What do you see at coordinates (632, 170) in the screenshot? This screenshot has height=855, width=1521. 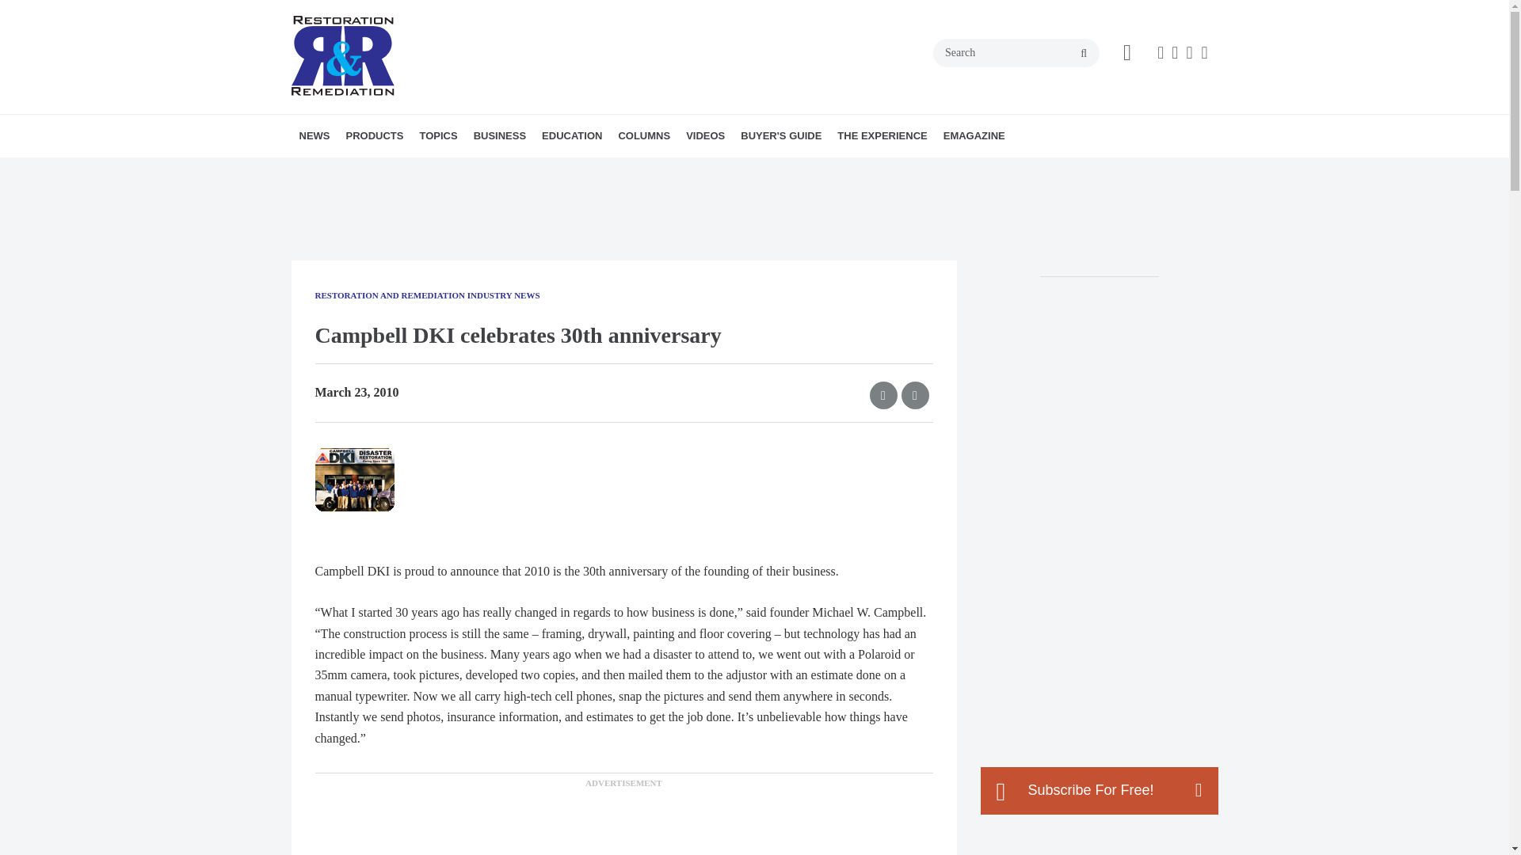 I see `HOW TO` at bounding box center [632, 170].